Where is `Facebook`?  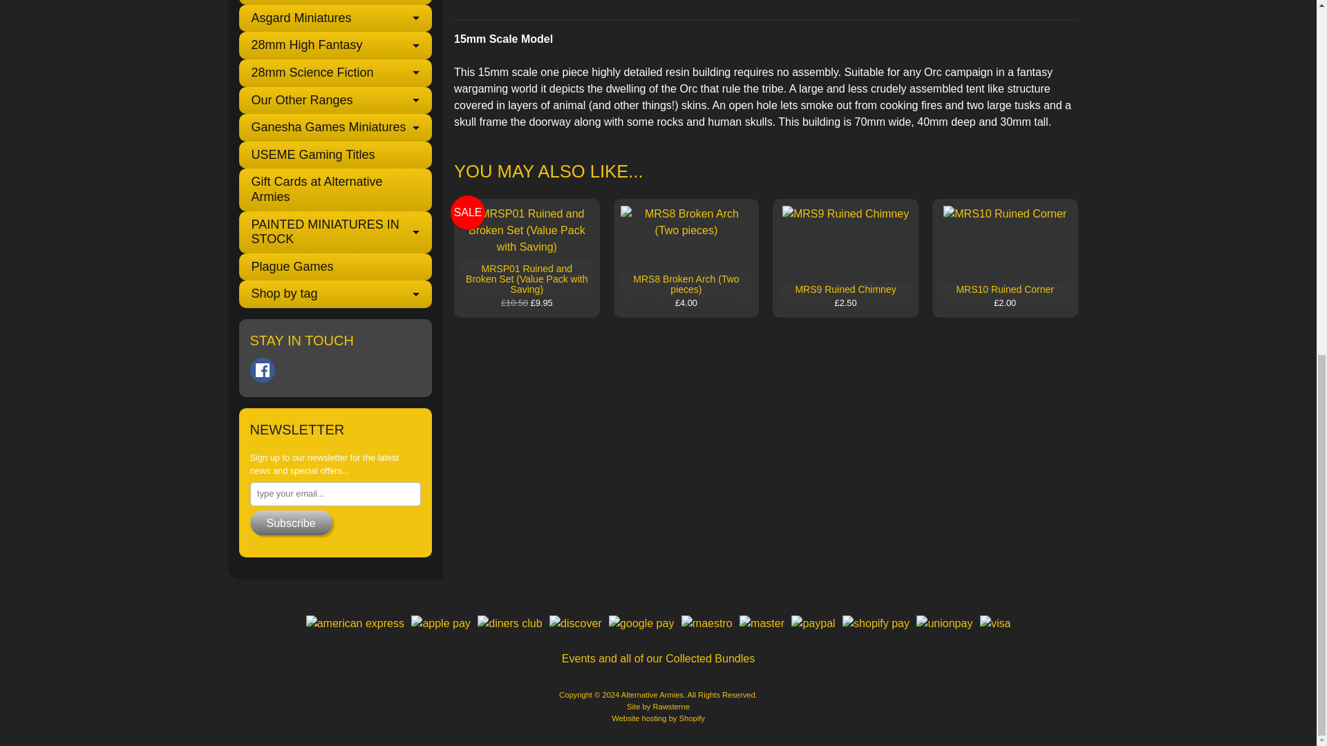 Facebook is located at coordinates (263, 370).